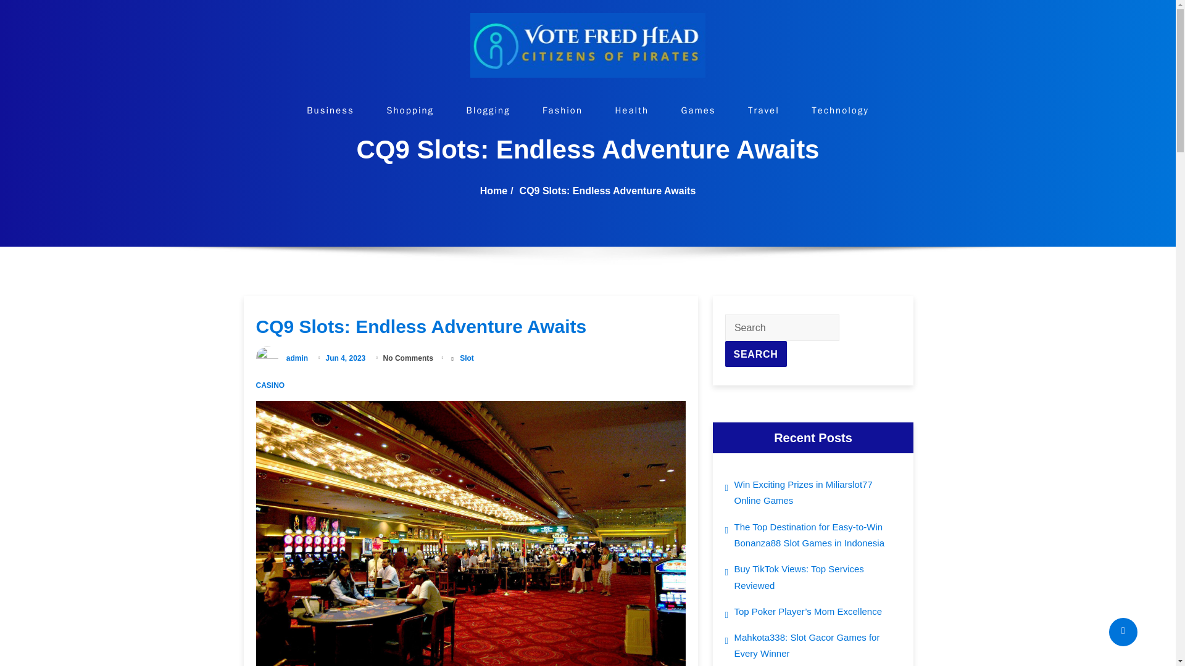 This screenshot has width=1185, height=666. What do you see at coordinates (489, 110) in the screenshot?
I see `Blogging` at bounding box center [489, 110].